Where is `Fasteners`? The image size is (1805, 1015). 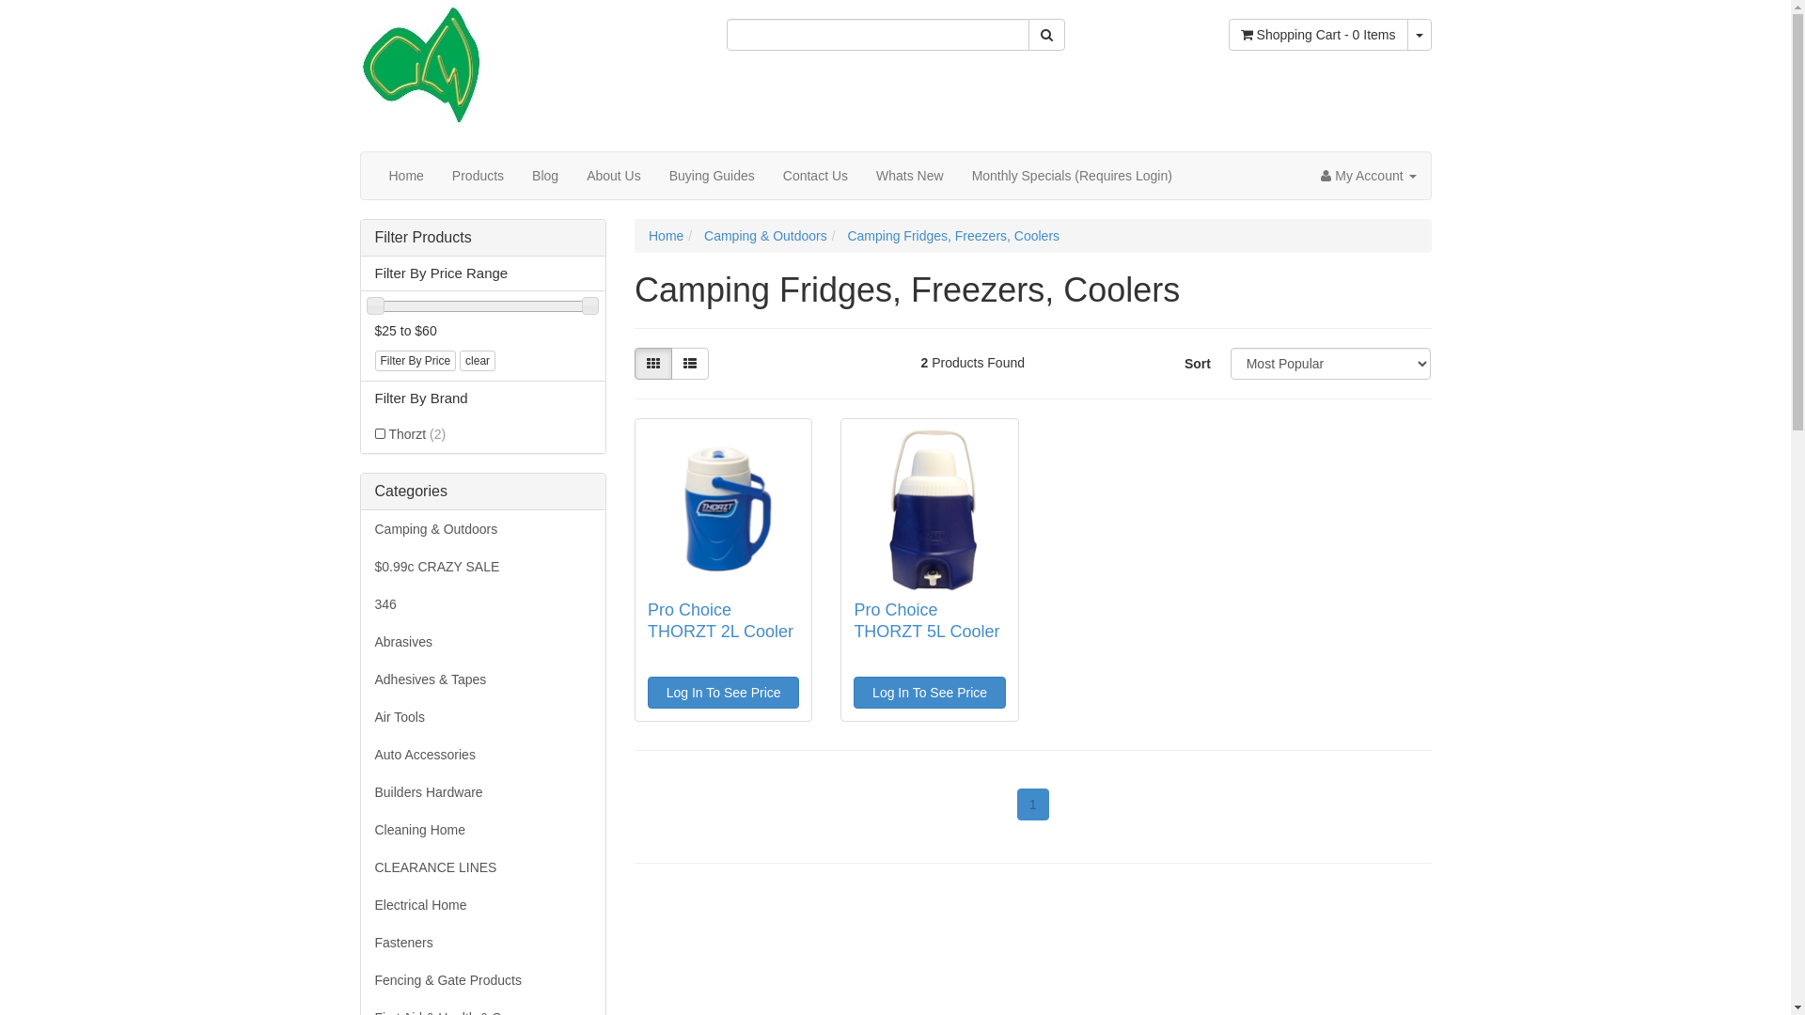 Fasteners is located at coordinates (483, 944).